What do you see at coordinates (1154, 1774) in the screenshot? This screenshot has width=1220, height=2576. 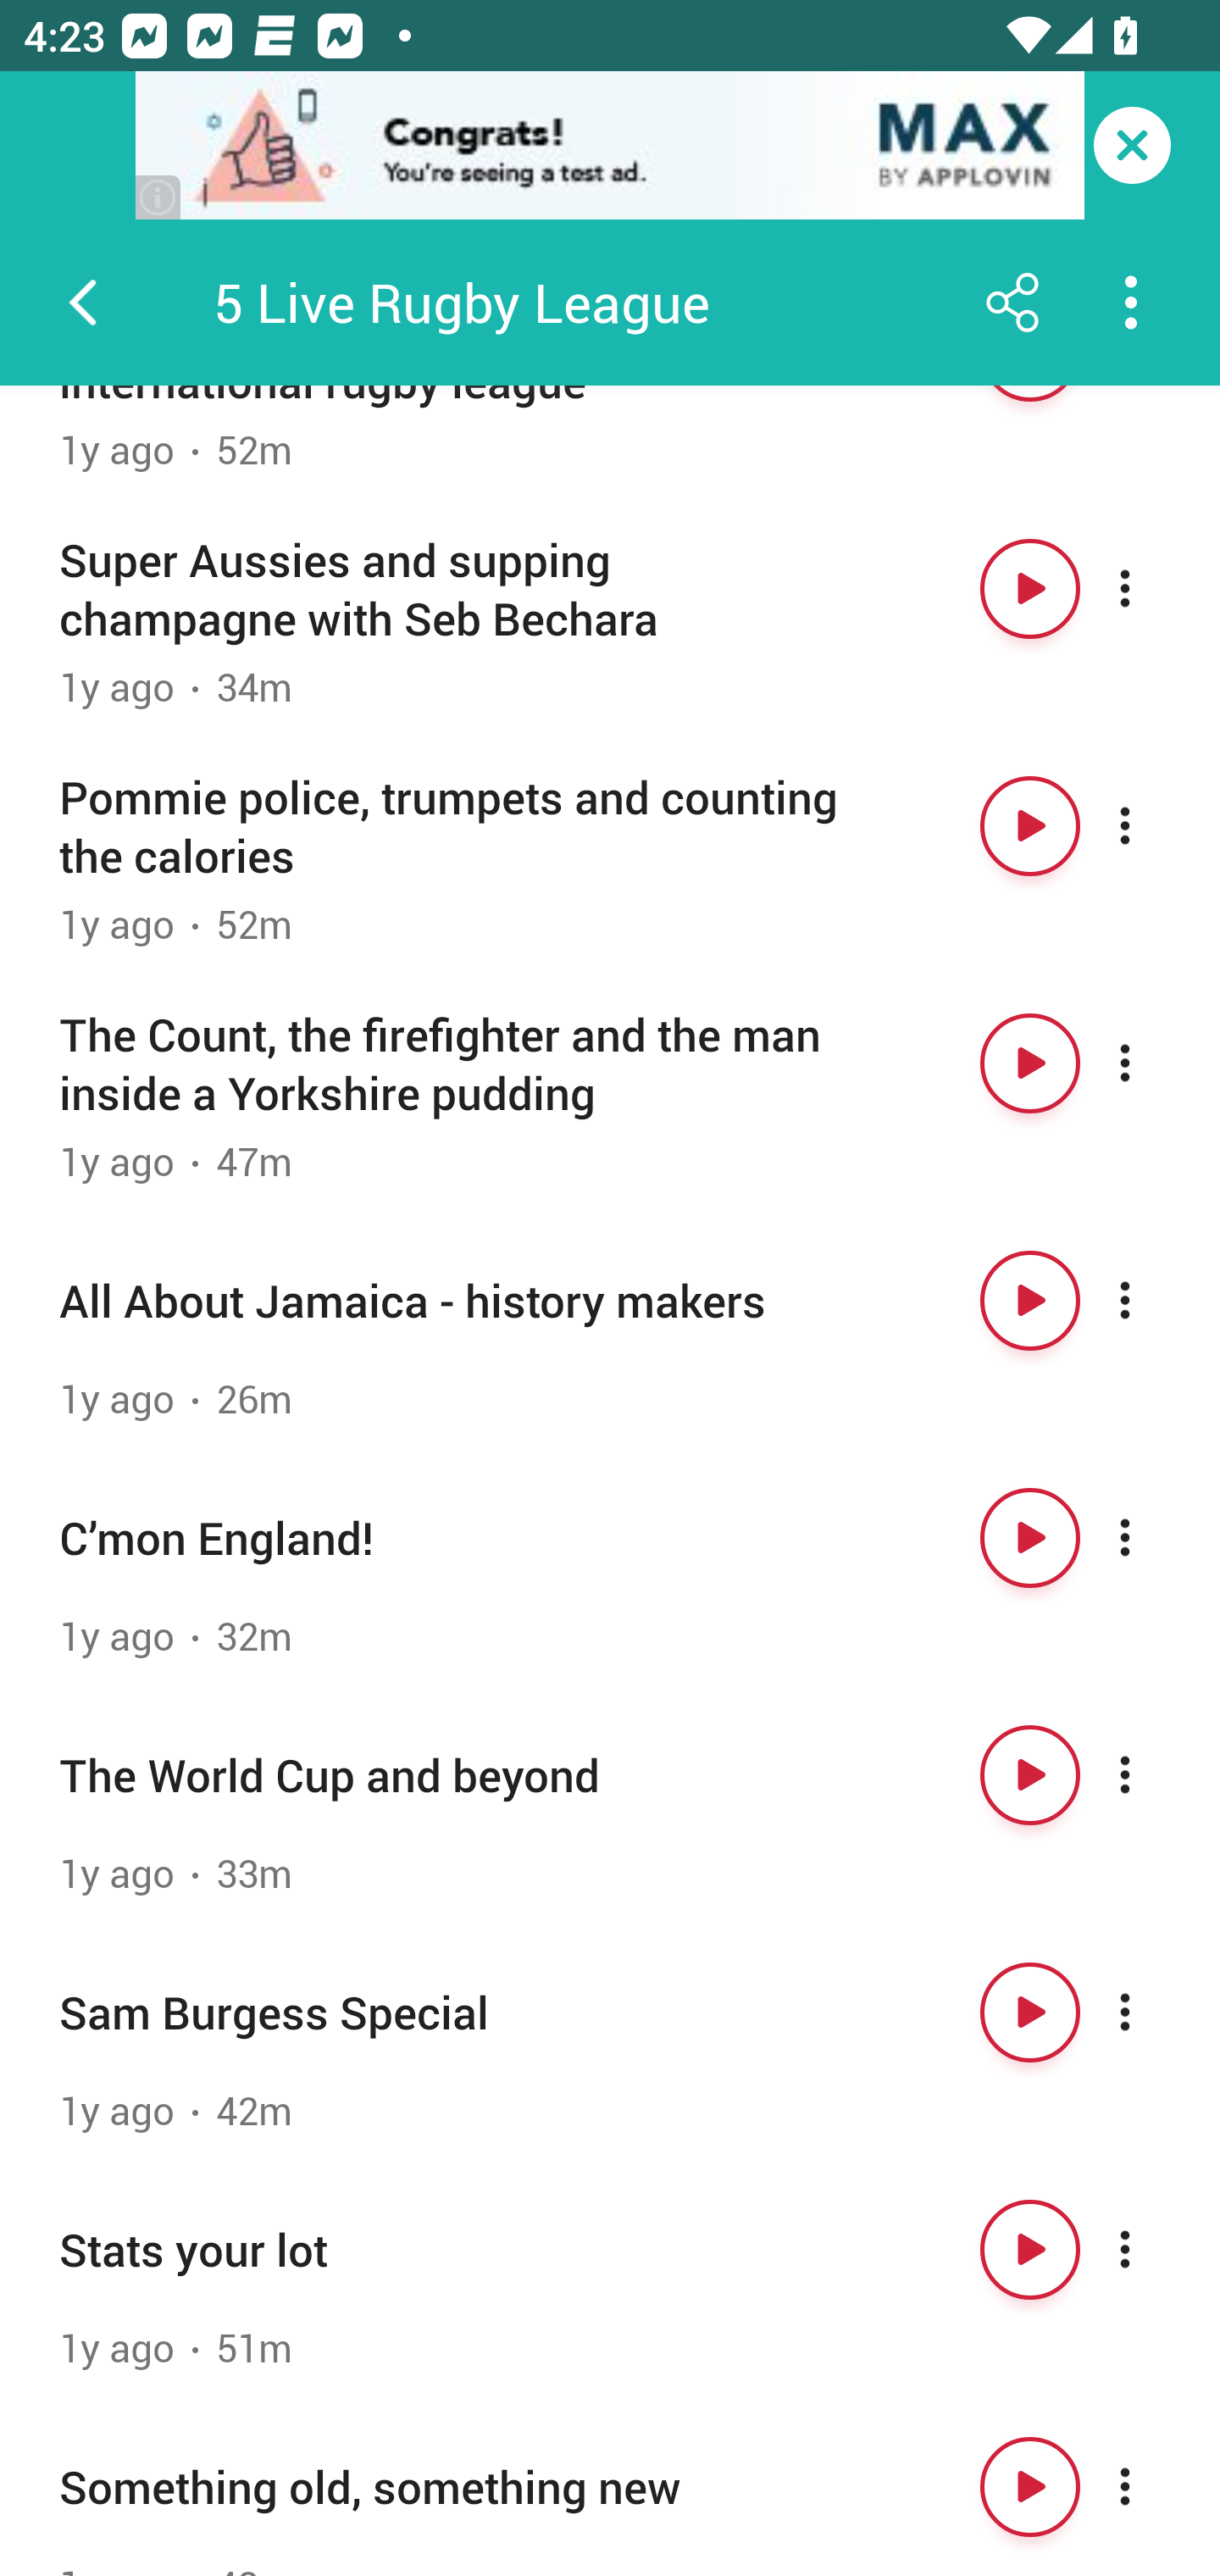 I see `More options` at bounding box center [1154, 1774].